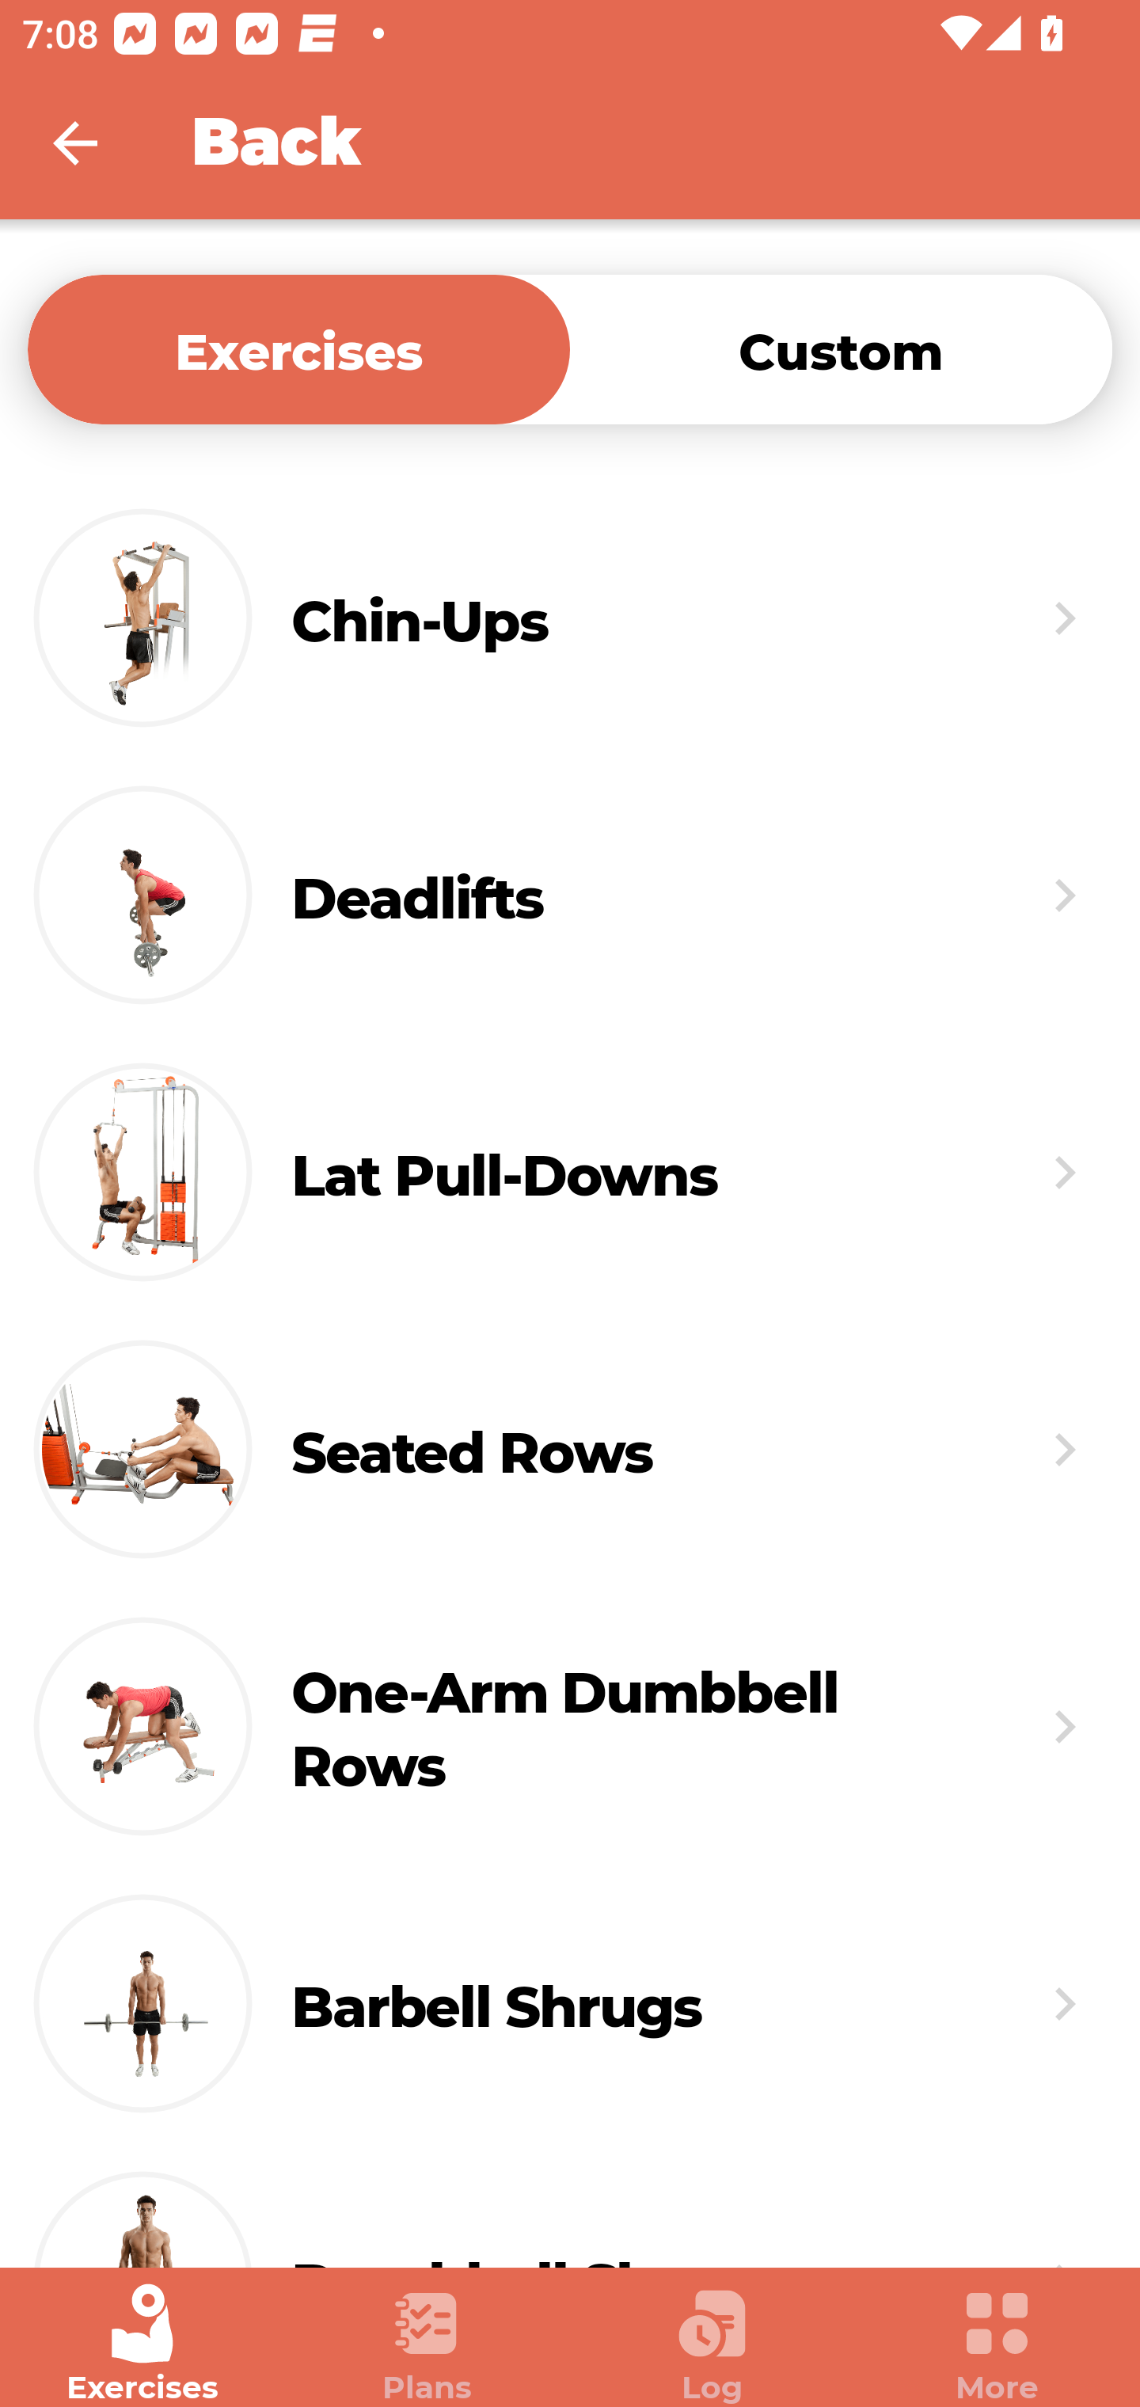 This screenshot has height=2407, width=1140. I want to click on Back, so click(95, 143).